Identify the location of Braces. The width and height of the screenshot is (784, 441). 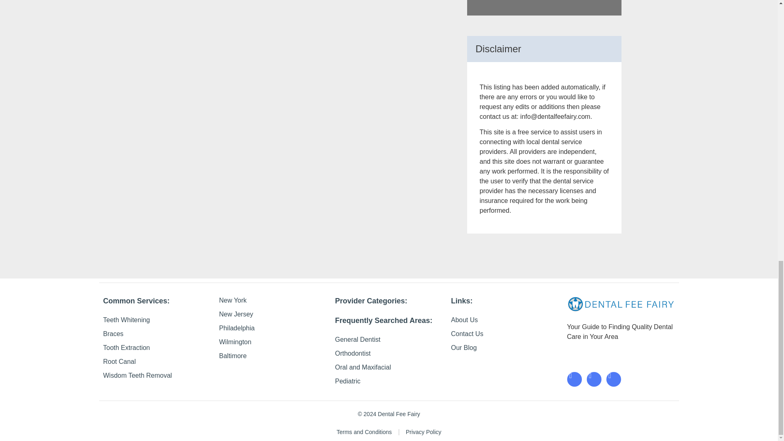
(157, 334).